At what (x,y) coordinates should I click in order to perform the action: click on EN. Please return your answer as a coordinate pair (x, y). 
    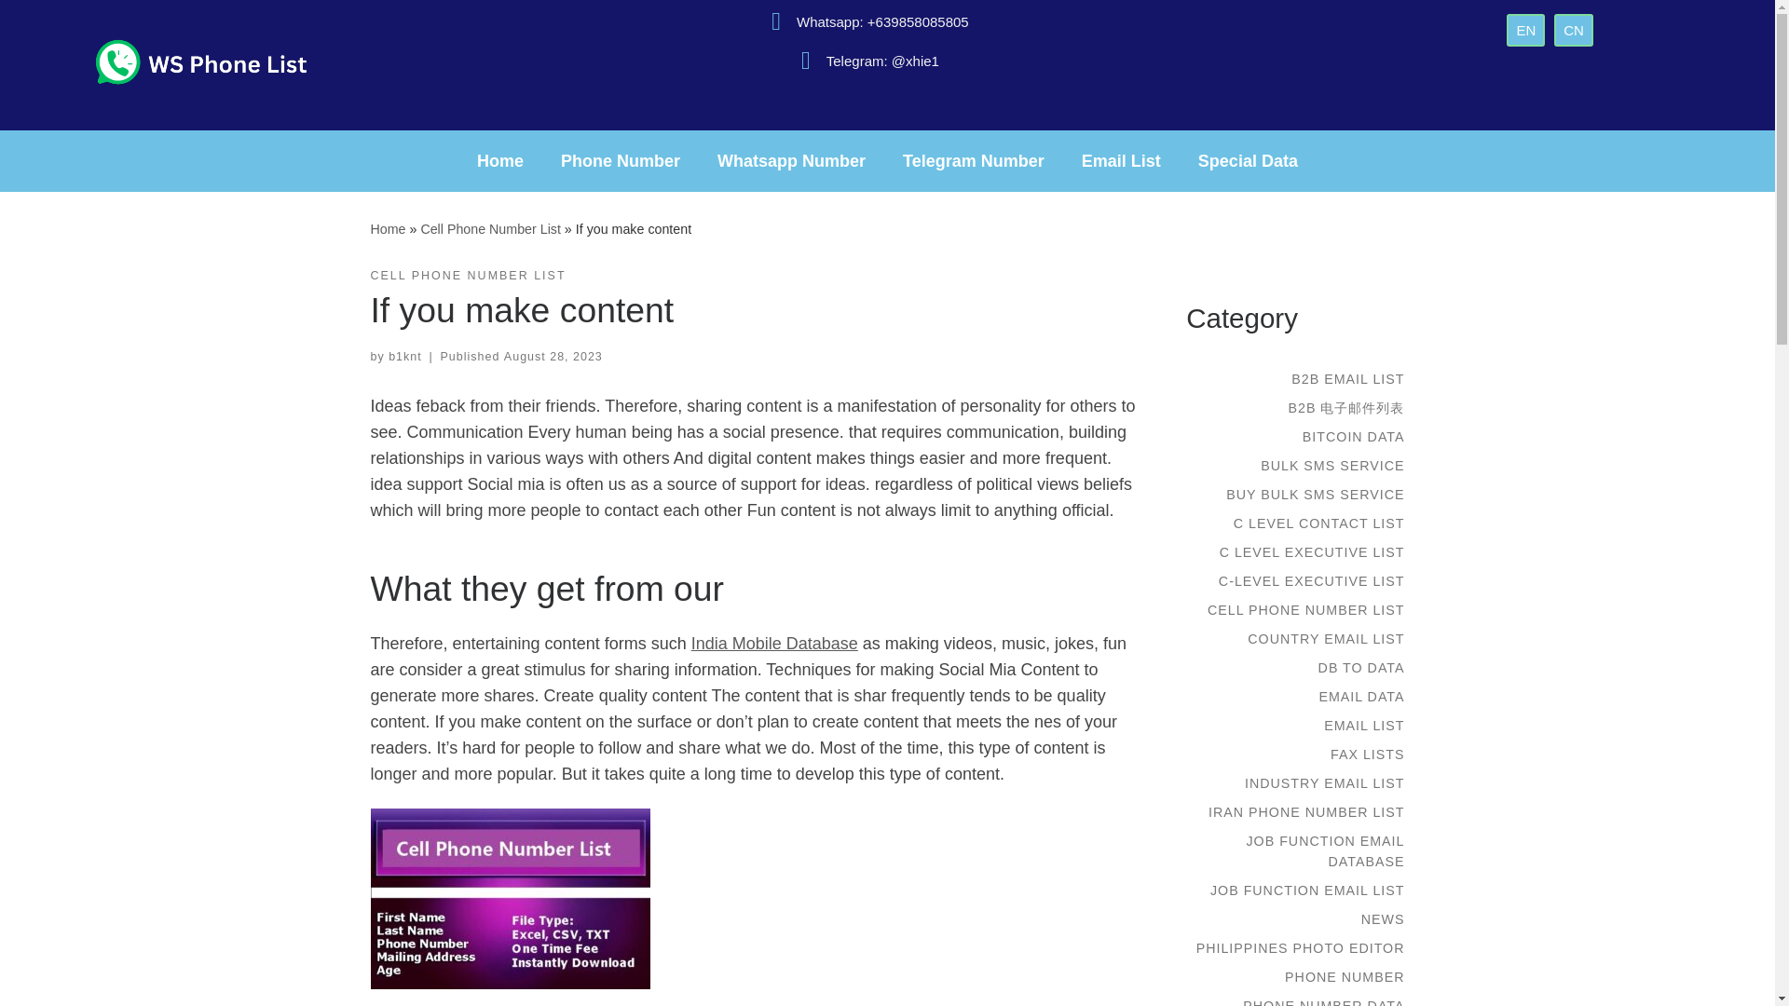
    Looking at the image, I should click on (1525, 30).